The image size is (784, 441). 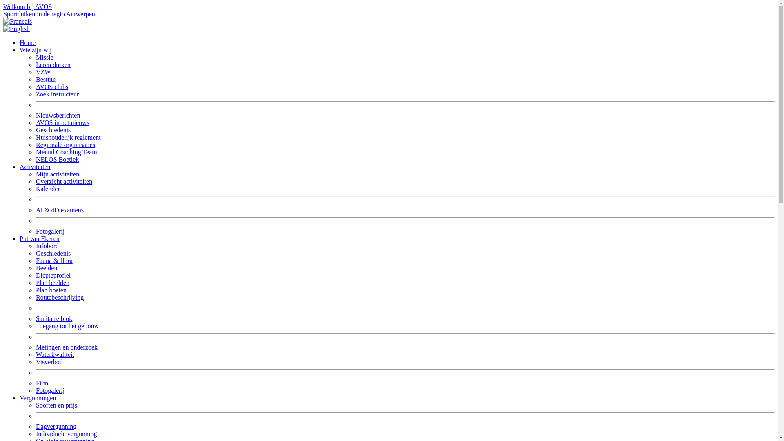 I want to click on Dagvergunning, so click(x=56, y=426).